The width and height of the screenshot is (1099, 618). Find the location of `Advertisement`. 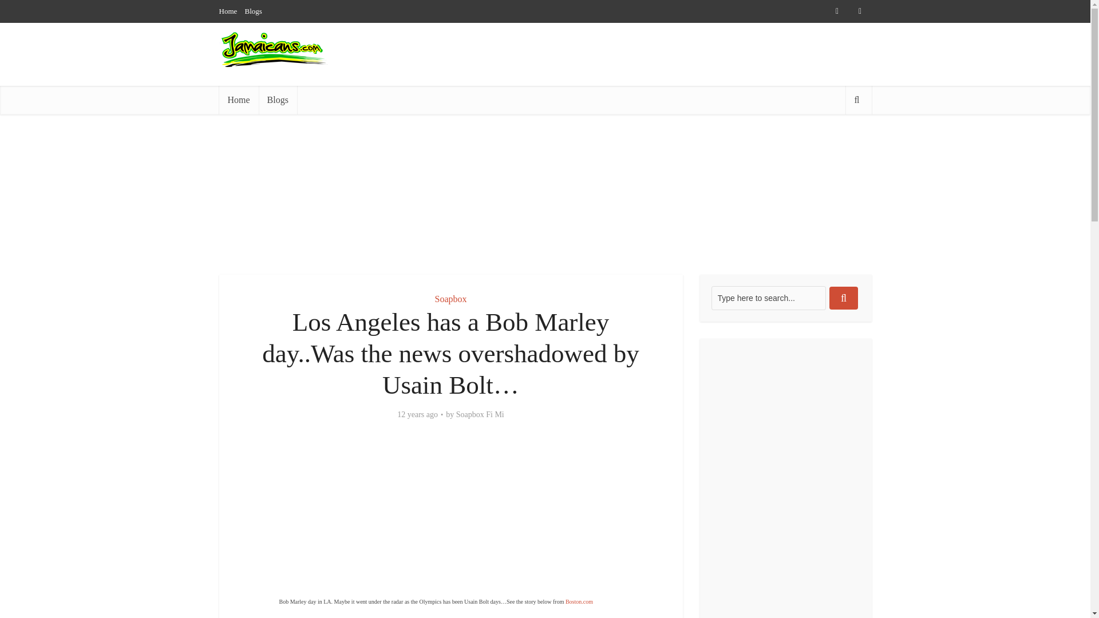

Advertisement is located at coordinates (663, 109).